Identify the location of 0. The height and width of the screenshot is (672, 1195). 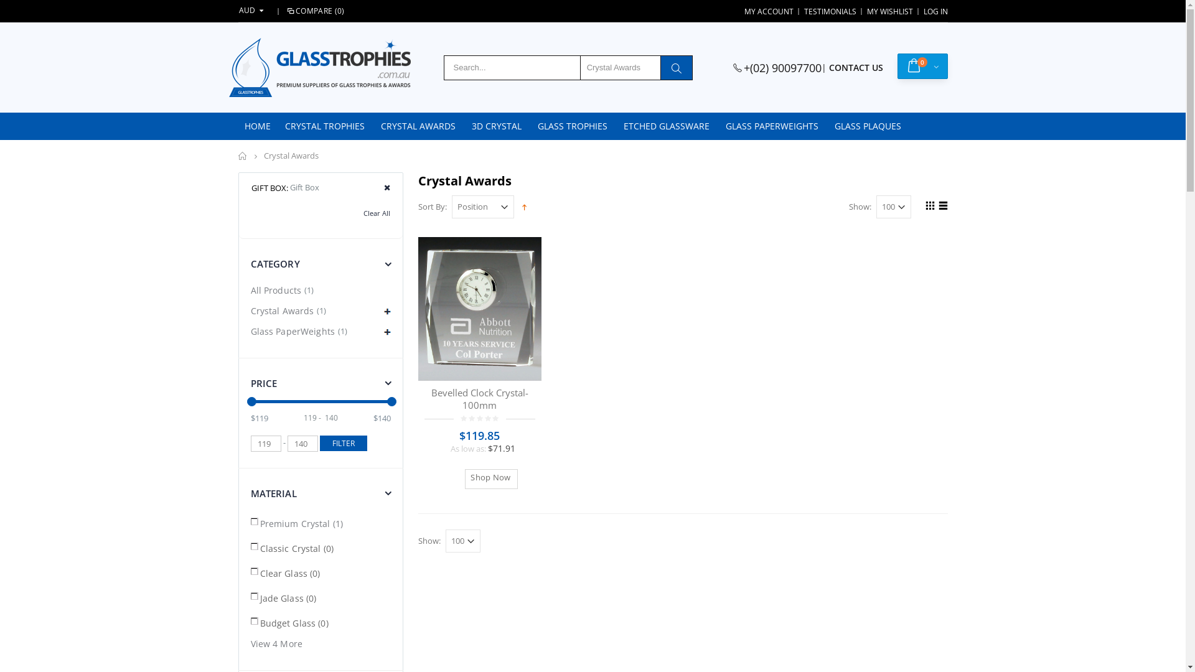
(922, 67).